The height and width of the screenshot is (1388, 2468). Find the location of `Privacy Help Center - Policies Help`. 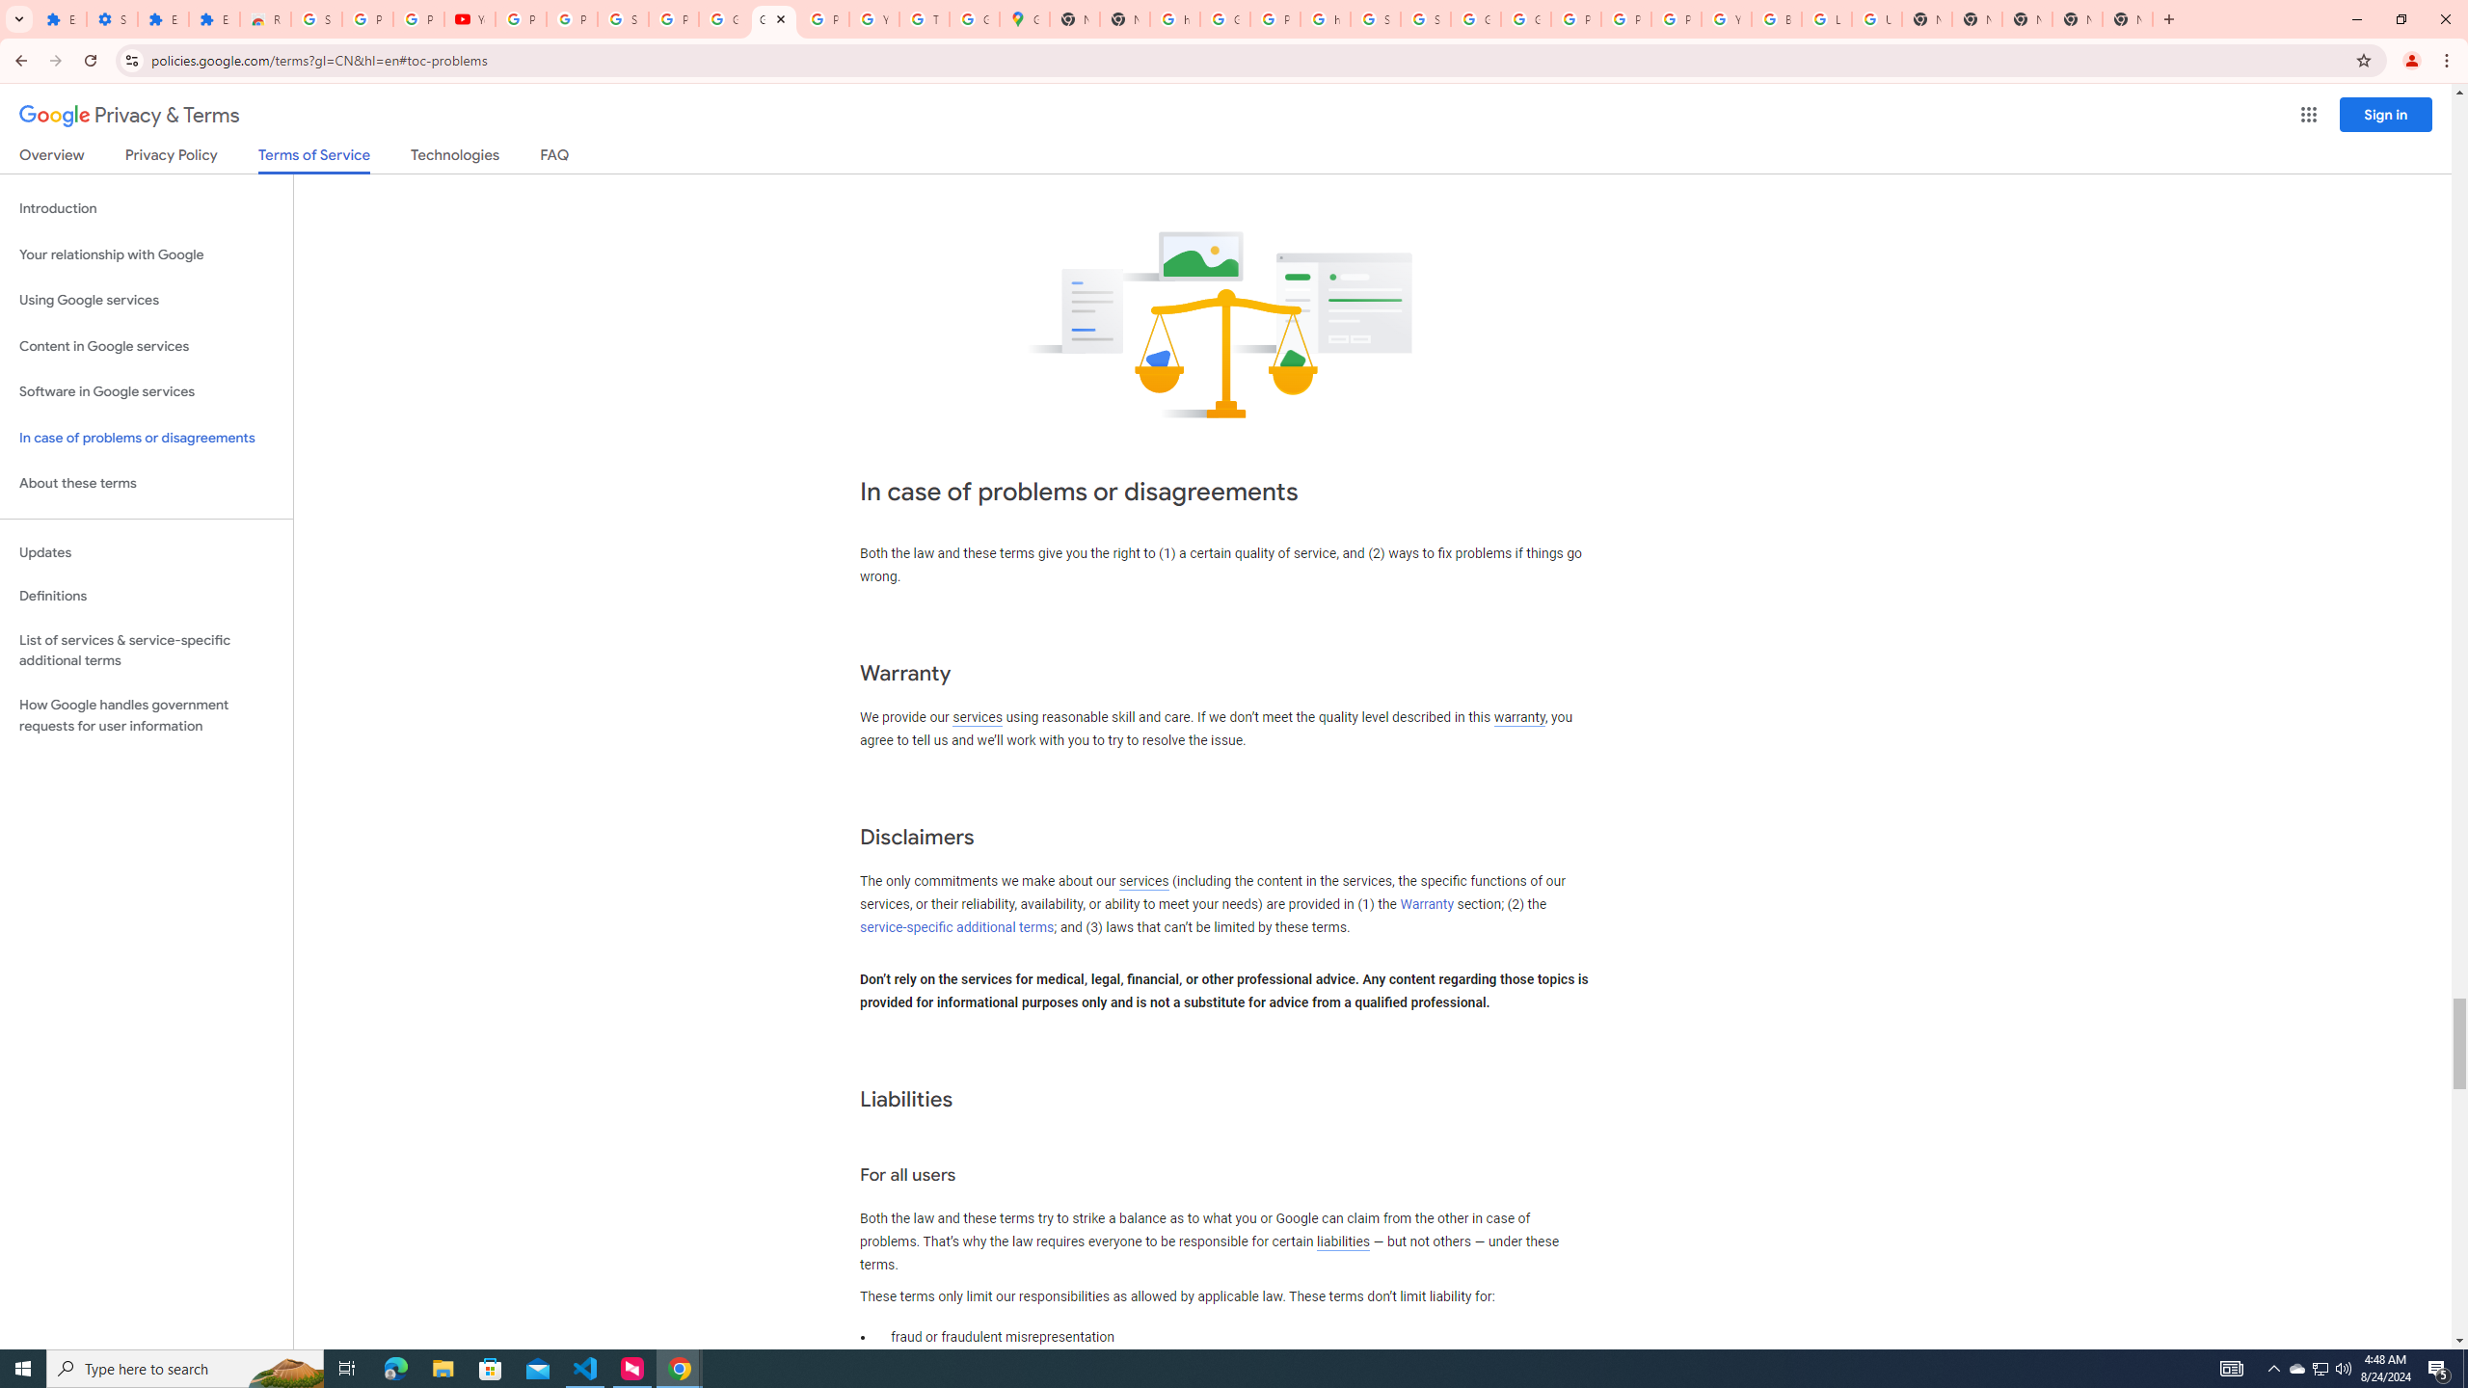

Privacy Help Center - Policies Help is located at coordinates (1625, 19).